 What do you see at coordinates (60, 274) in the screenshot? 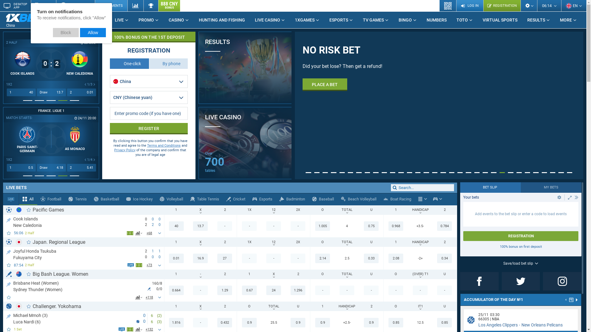
I see `Big Bash League. Women` at bounding box center [60, 274].